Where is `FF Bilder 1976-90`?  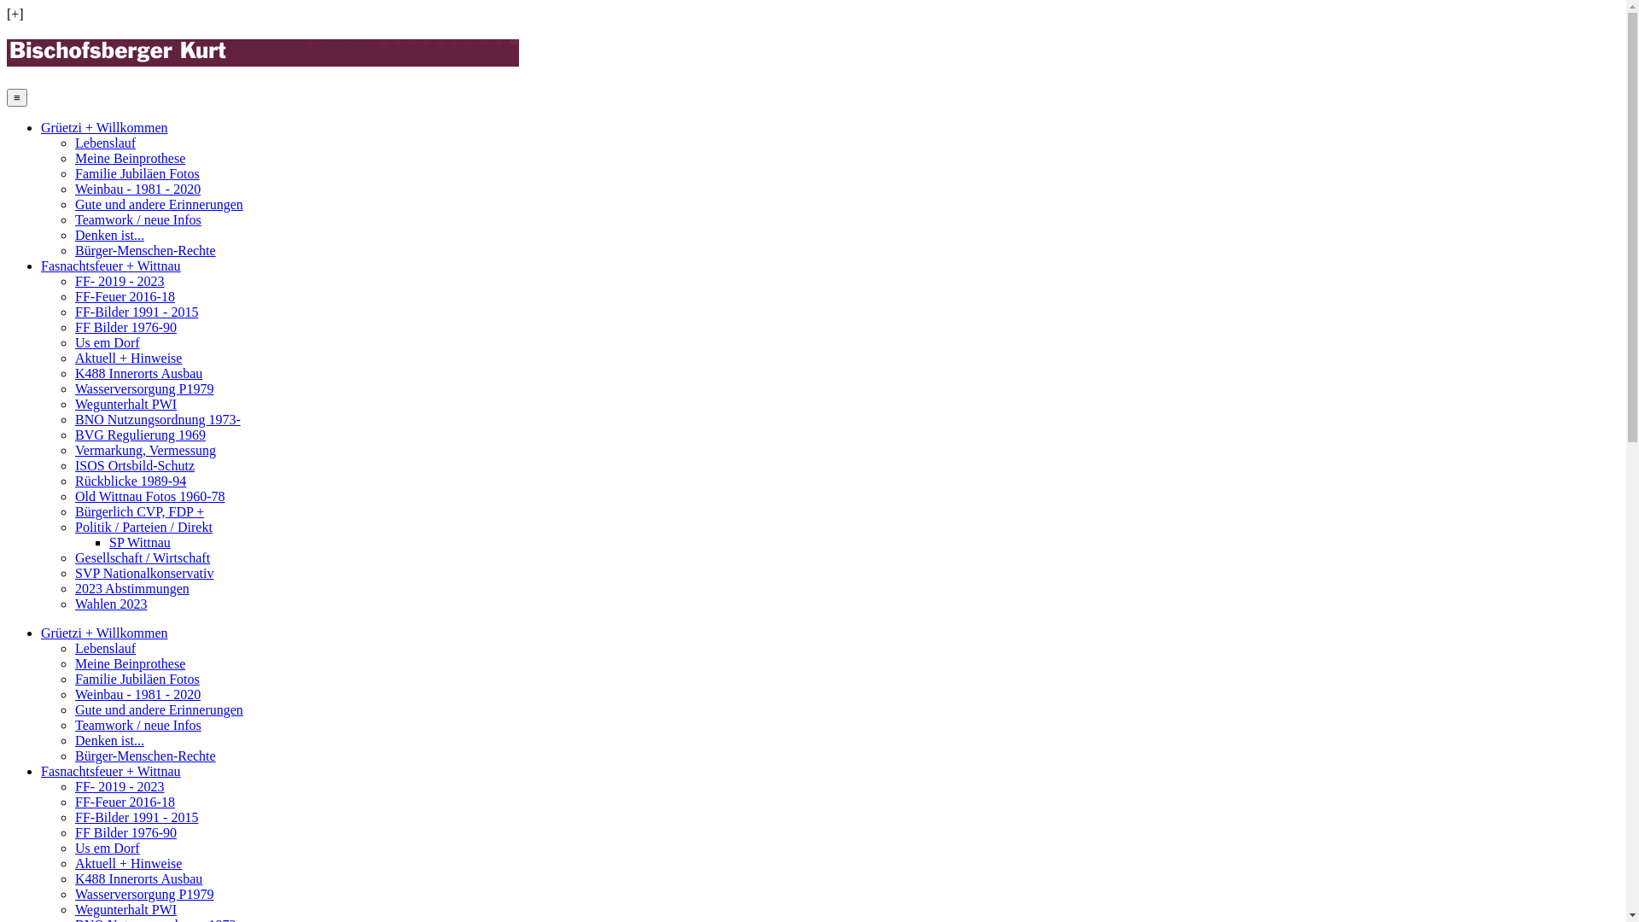
FF Bilder 1976-90 is located at coordinates (126, 328).